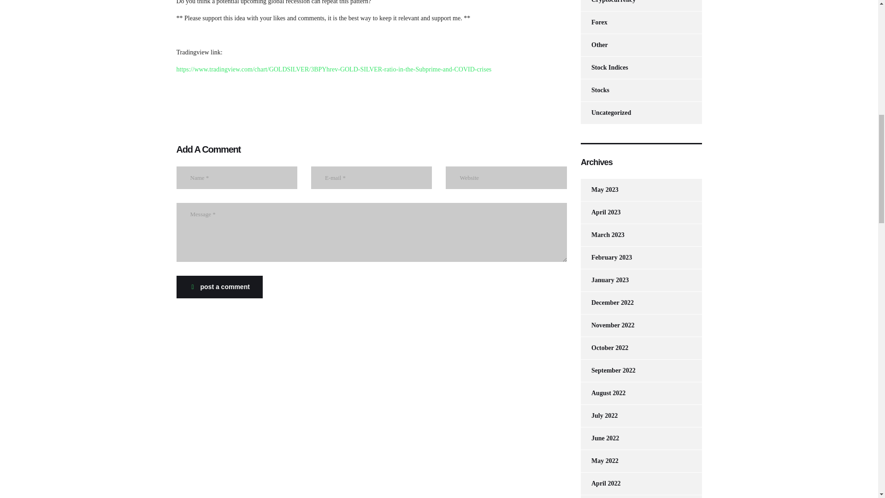 The image size is (885, 498). I want to click on Forex, so click(594, 22).